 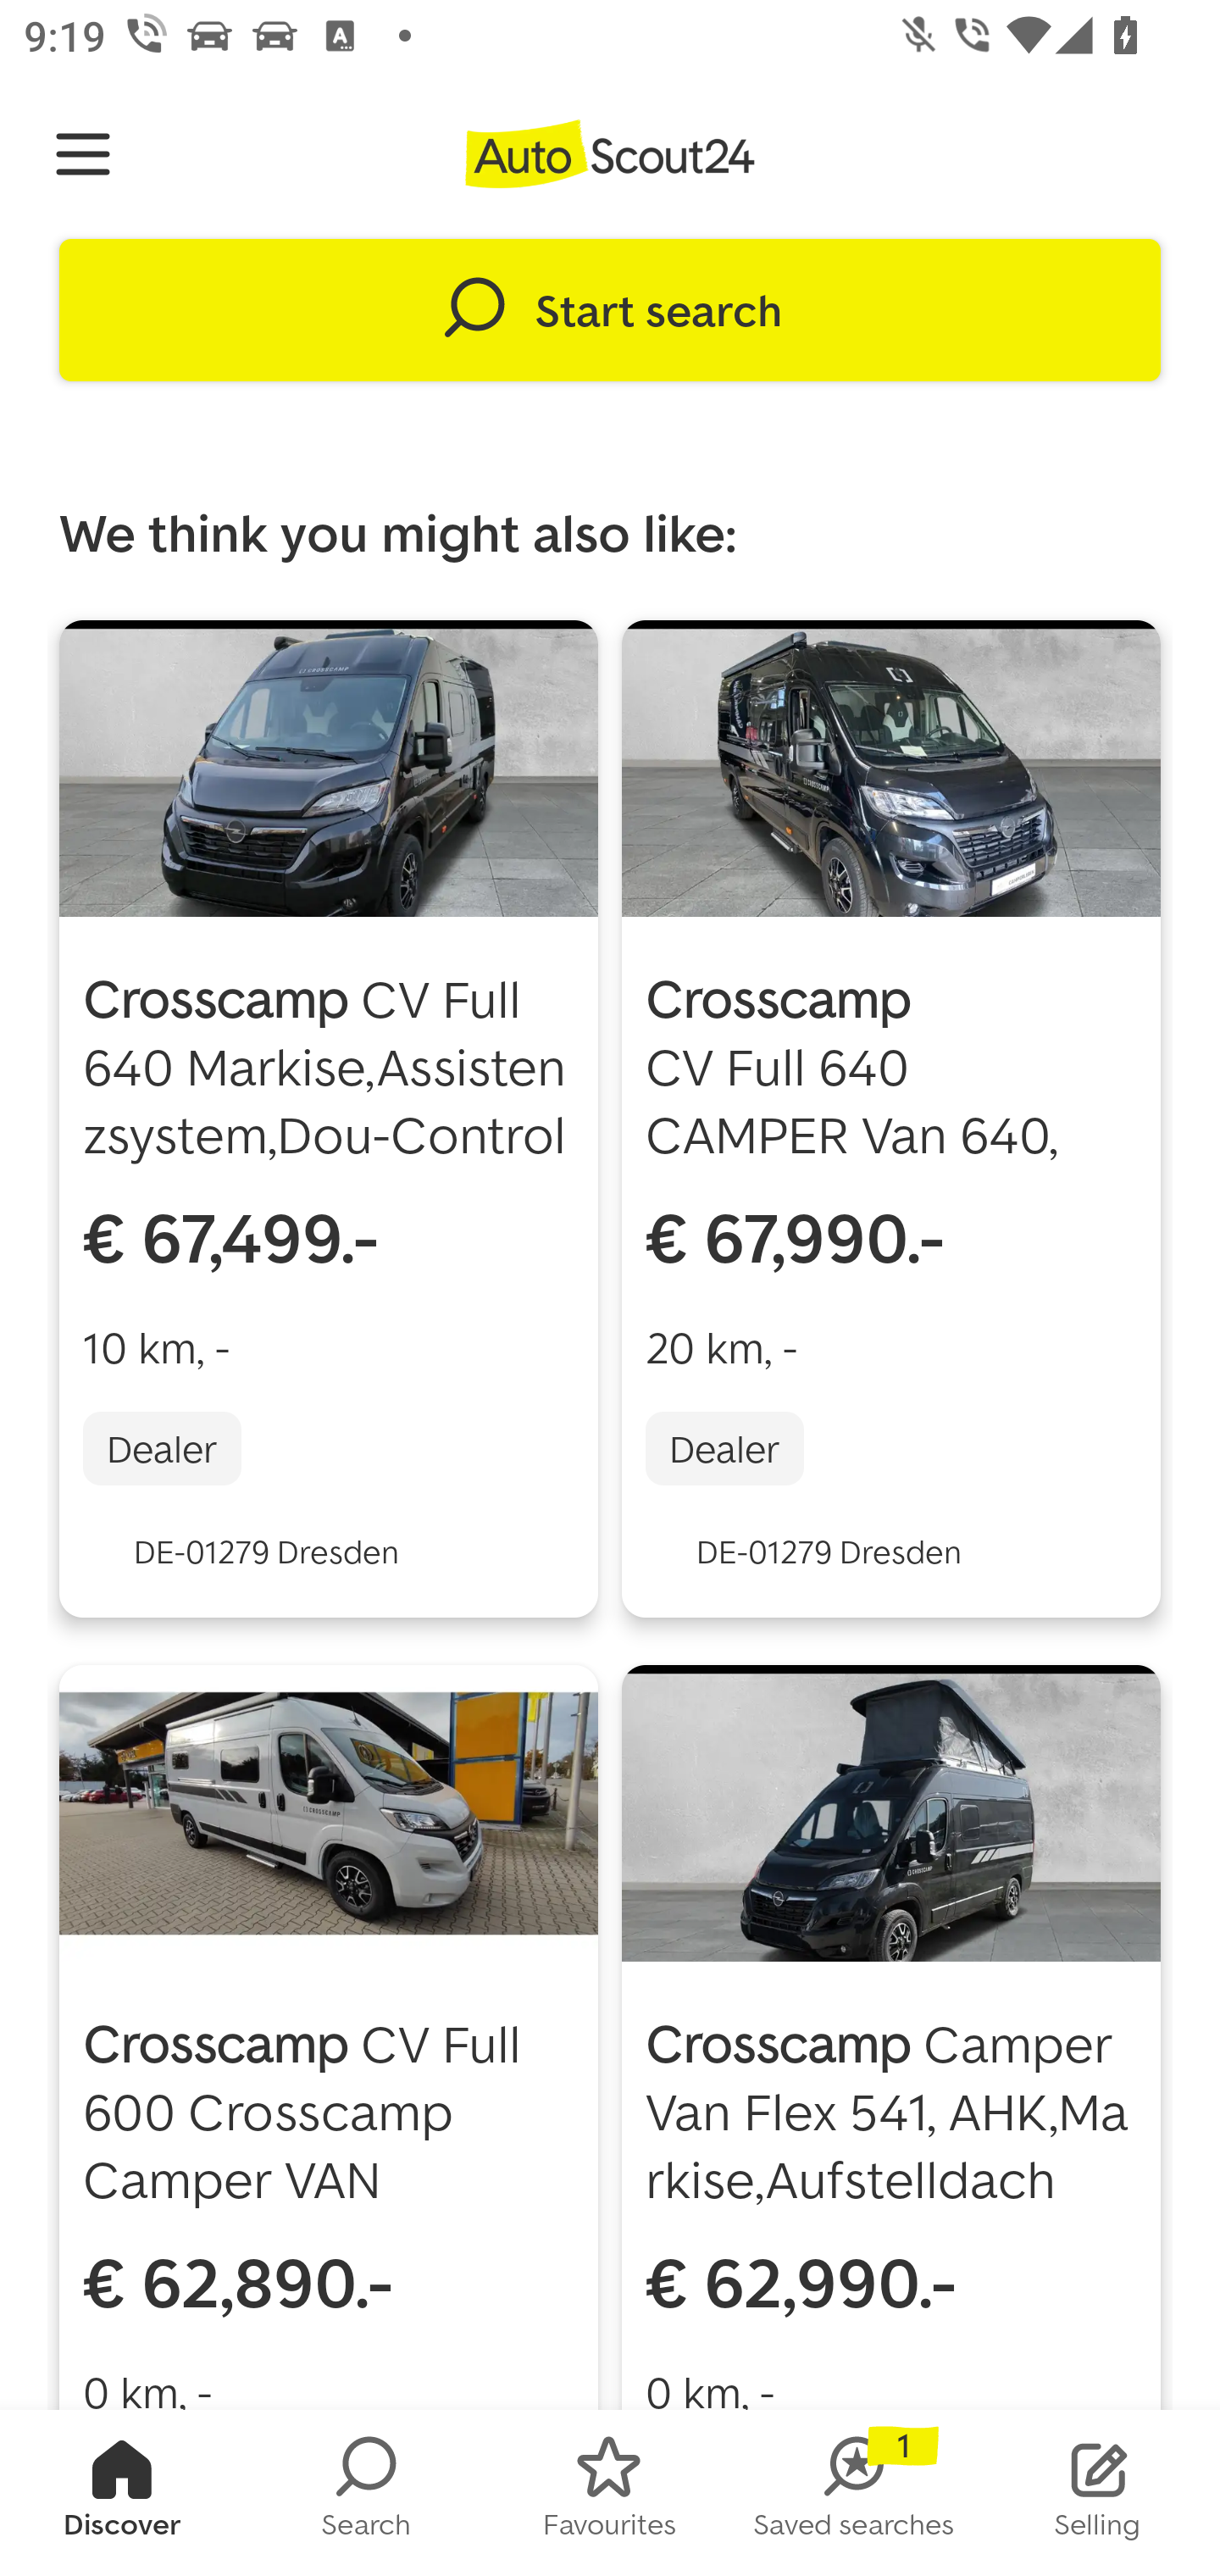 I want to click on SAVED_SEARCHES Saved searches 1, so click(x=854, y=2493).